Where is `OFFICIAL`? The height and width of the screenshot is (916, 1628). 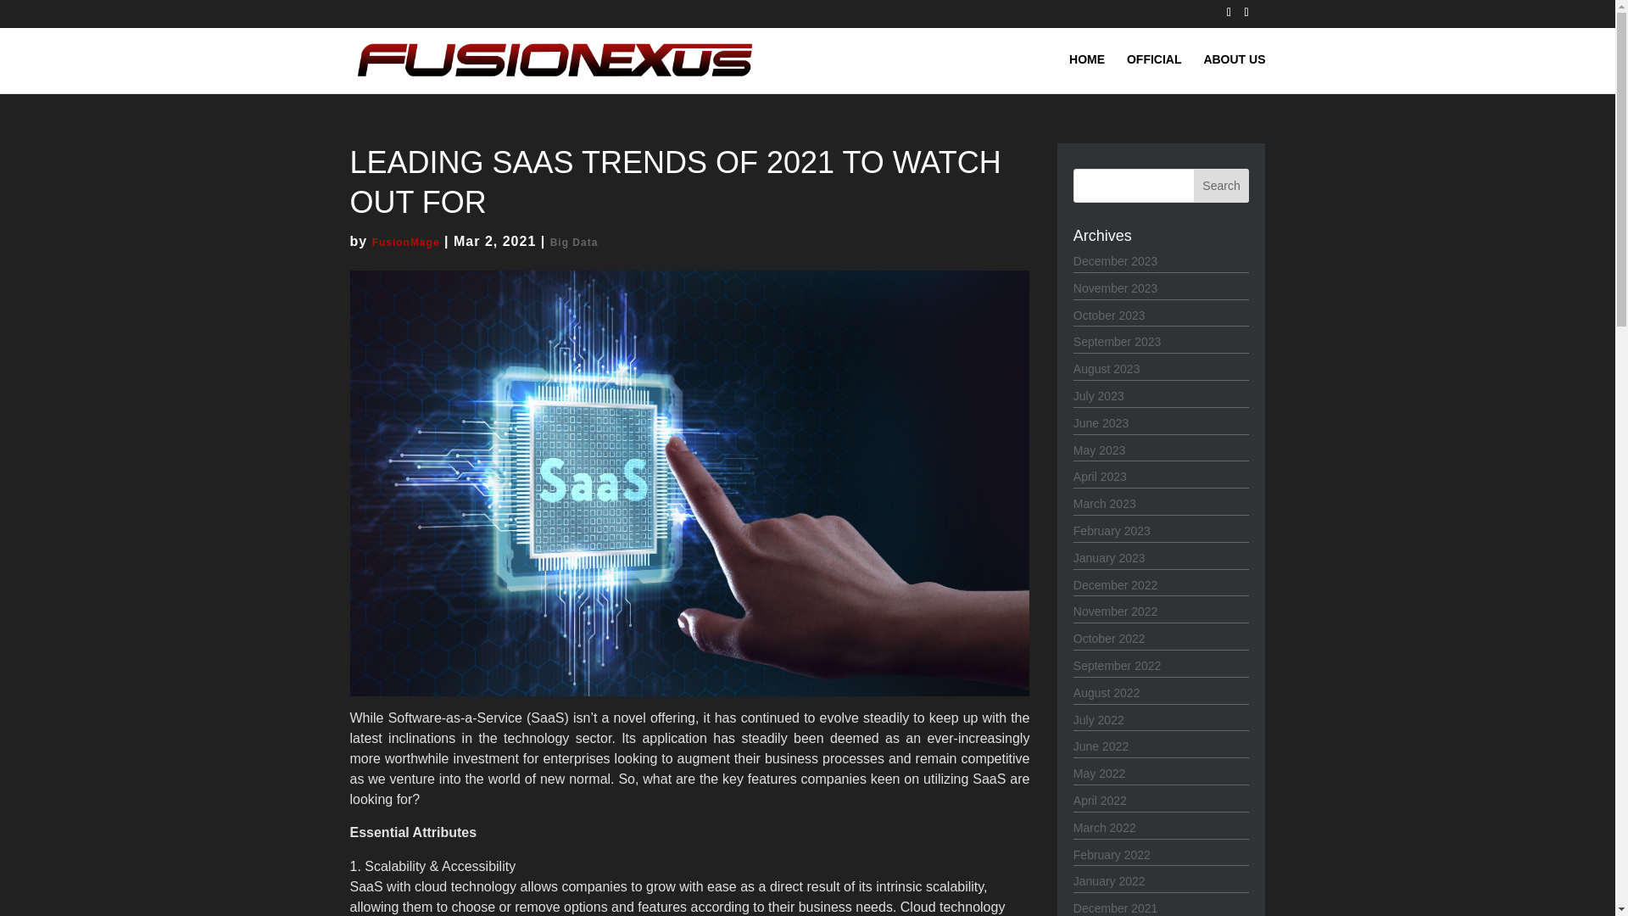
OFFICIAL is located at coordinates (1153, 73).